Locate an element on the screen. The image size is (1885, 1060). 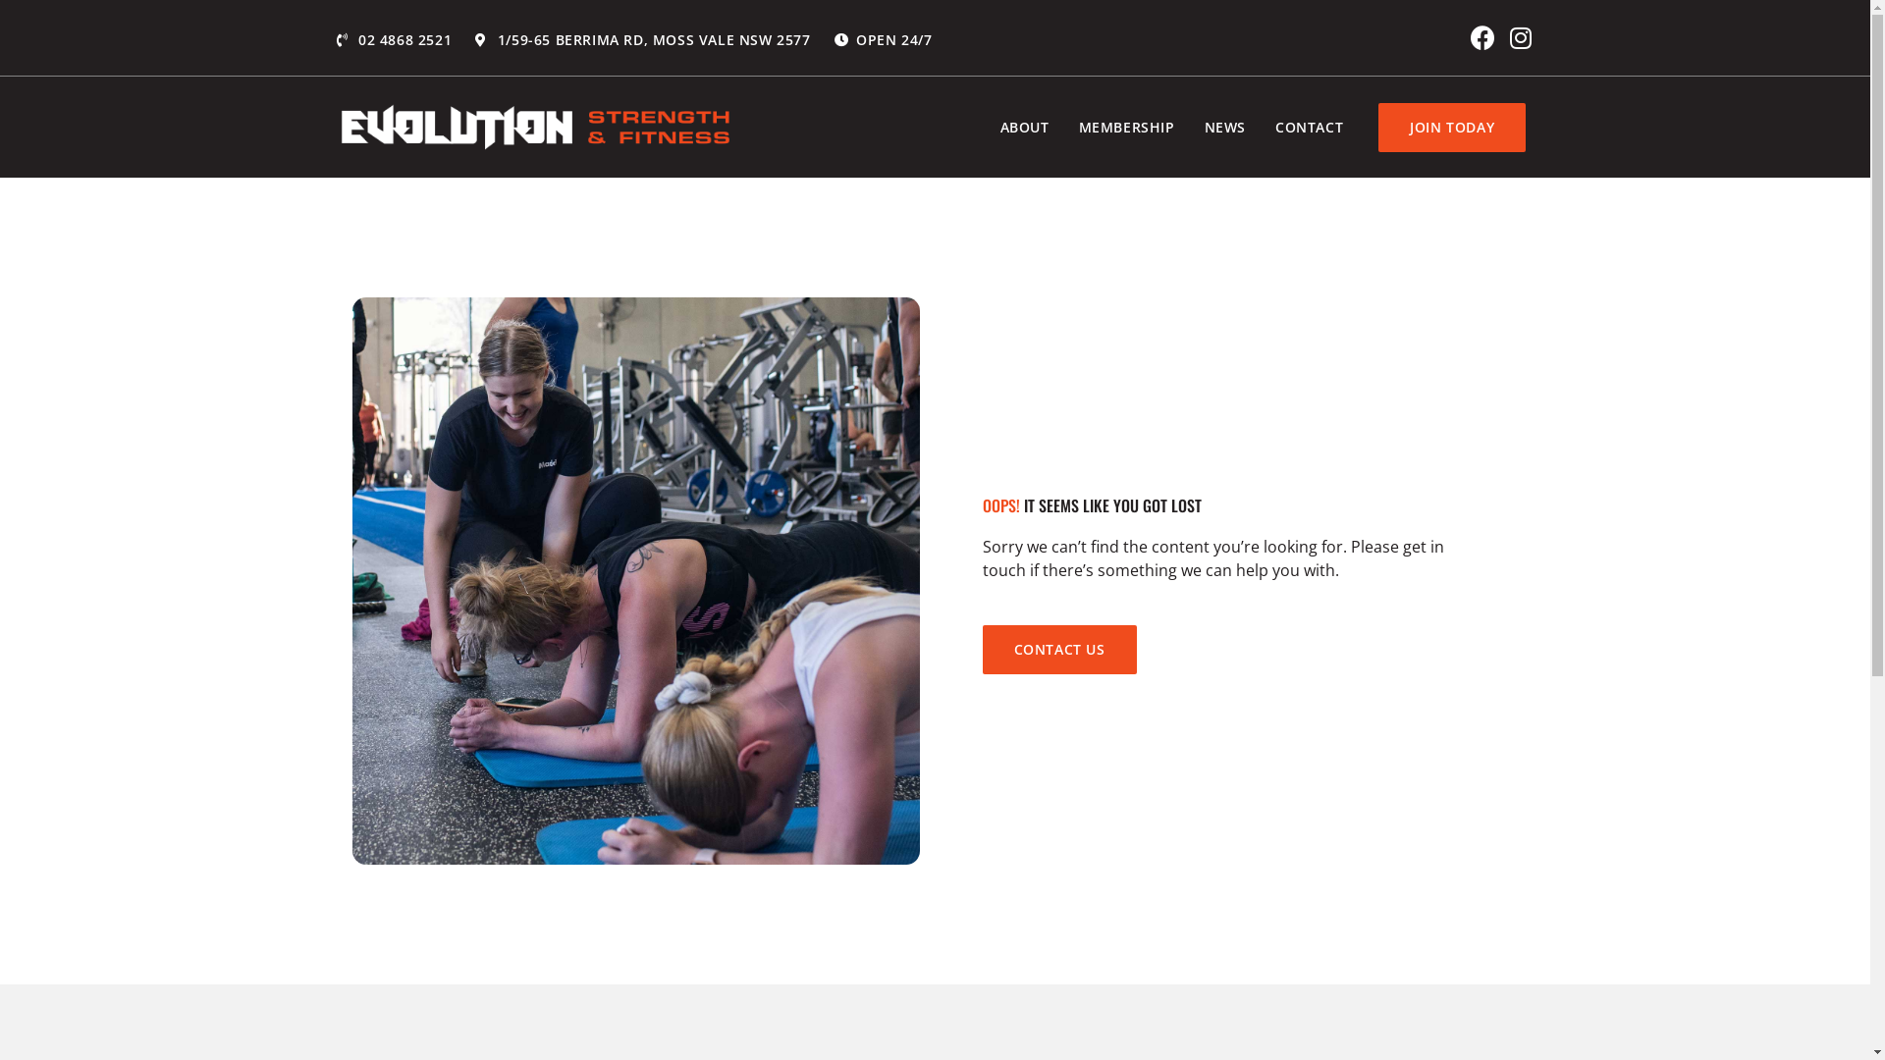
02 4868 2521 is located at coordinates (394, 39).